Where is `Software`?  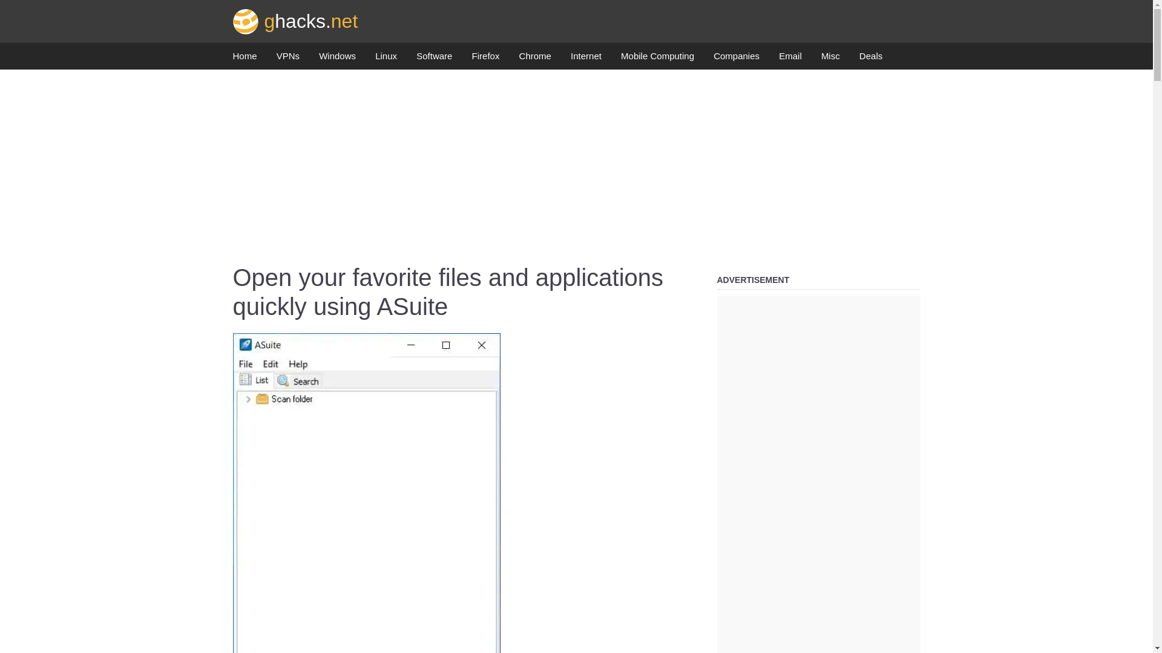 Software is located at coordinates (433, 59).